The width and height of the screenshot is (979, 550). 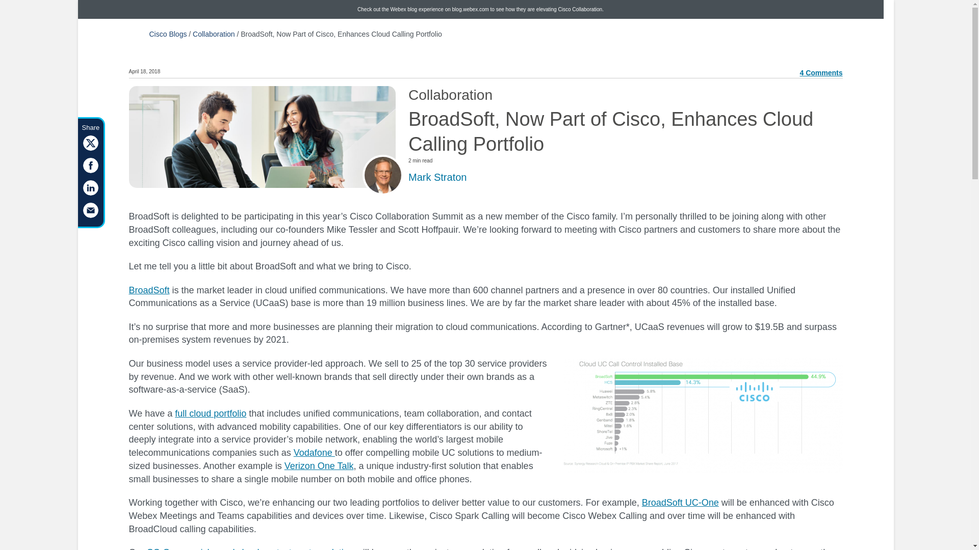 I want to click on Verizon One Talk, so click(x=319, y=465).